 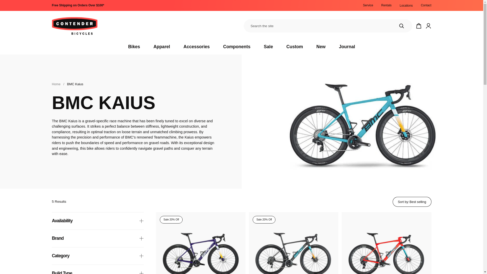 I want to click on Locations, so click(x=406, y=6).